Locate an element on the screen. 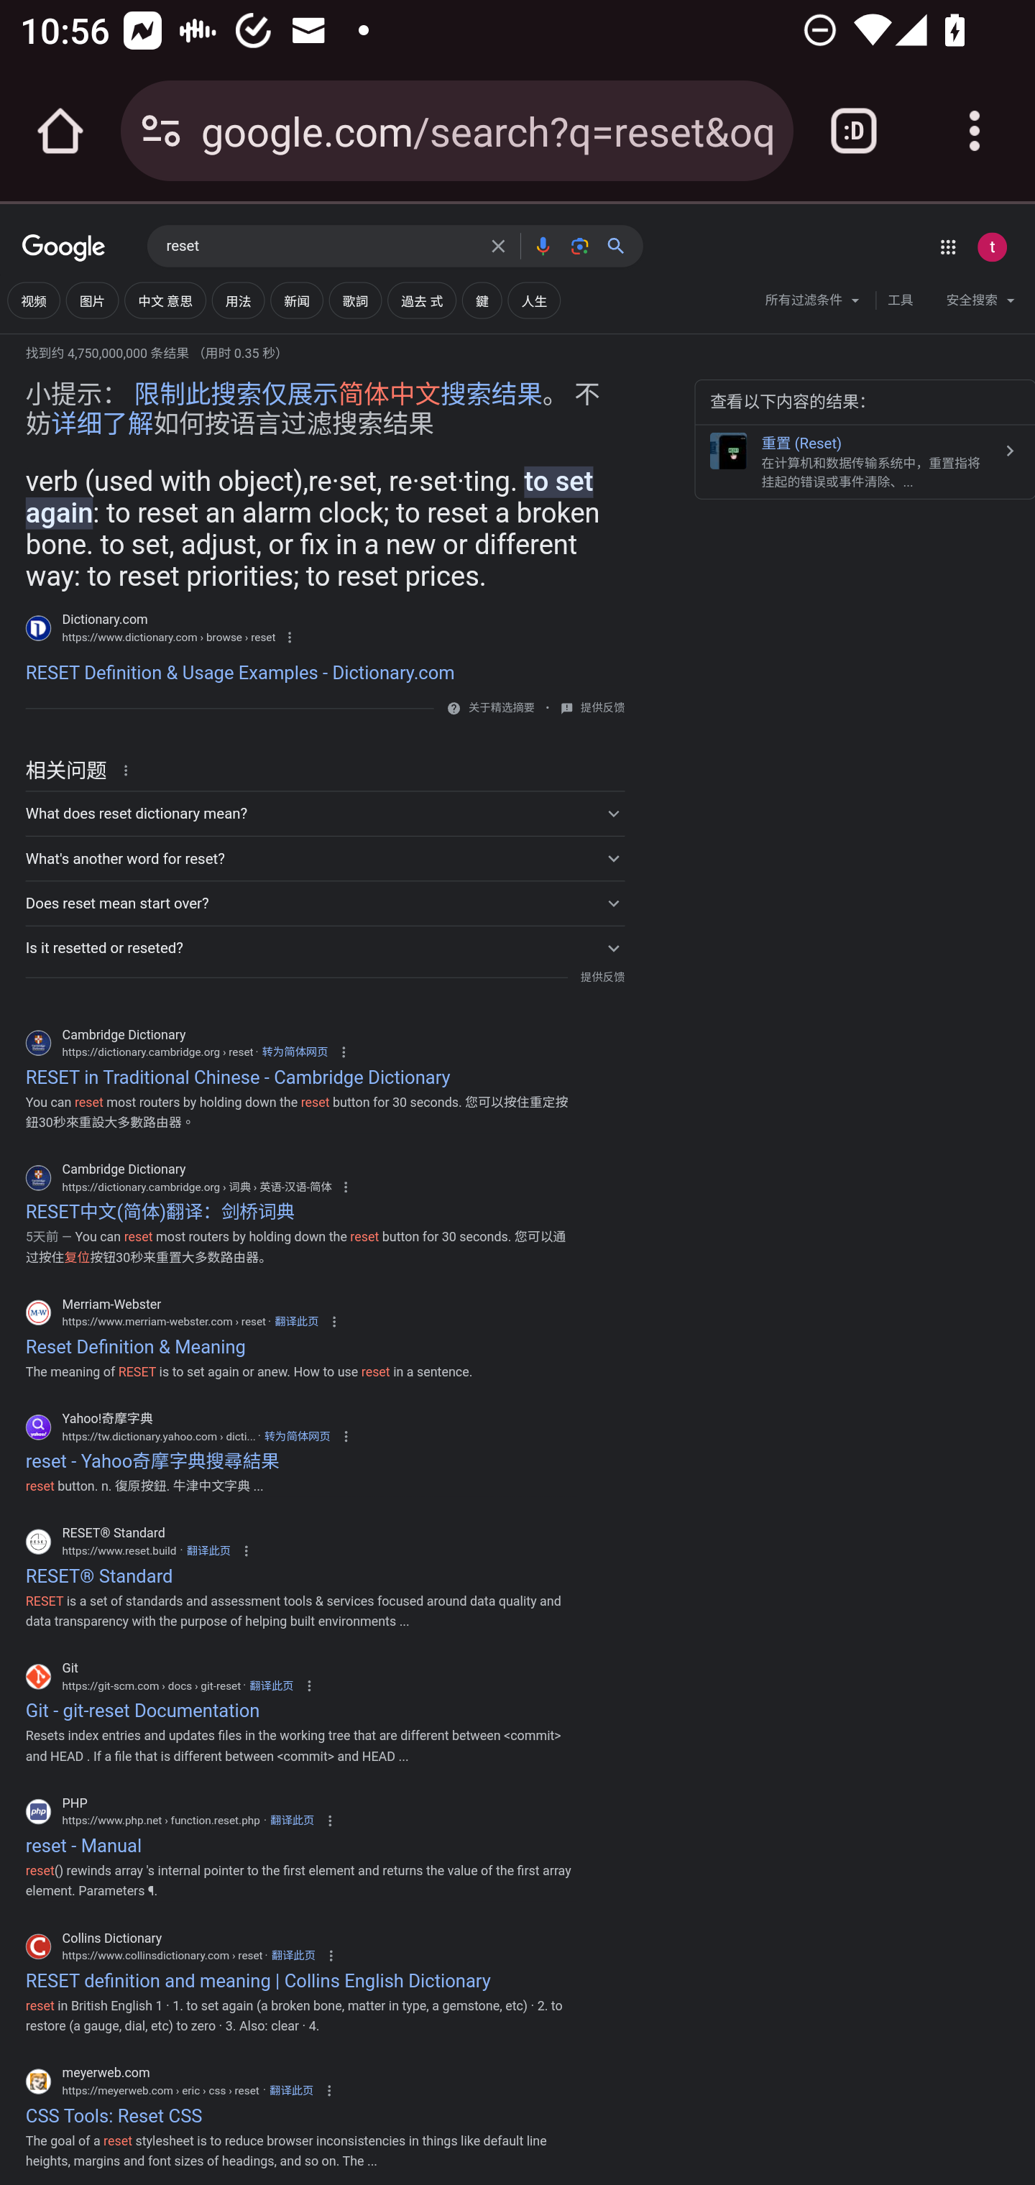 This screenshot has width=1035, height=2185. 清除 is located at coordinates (498, 246).